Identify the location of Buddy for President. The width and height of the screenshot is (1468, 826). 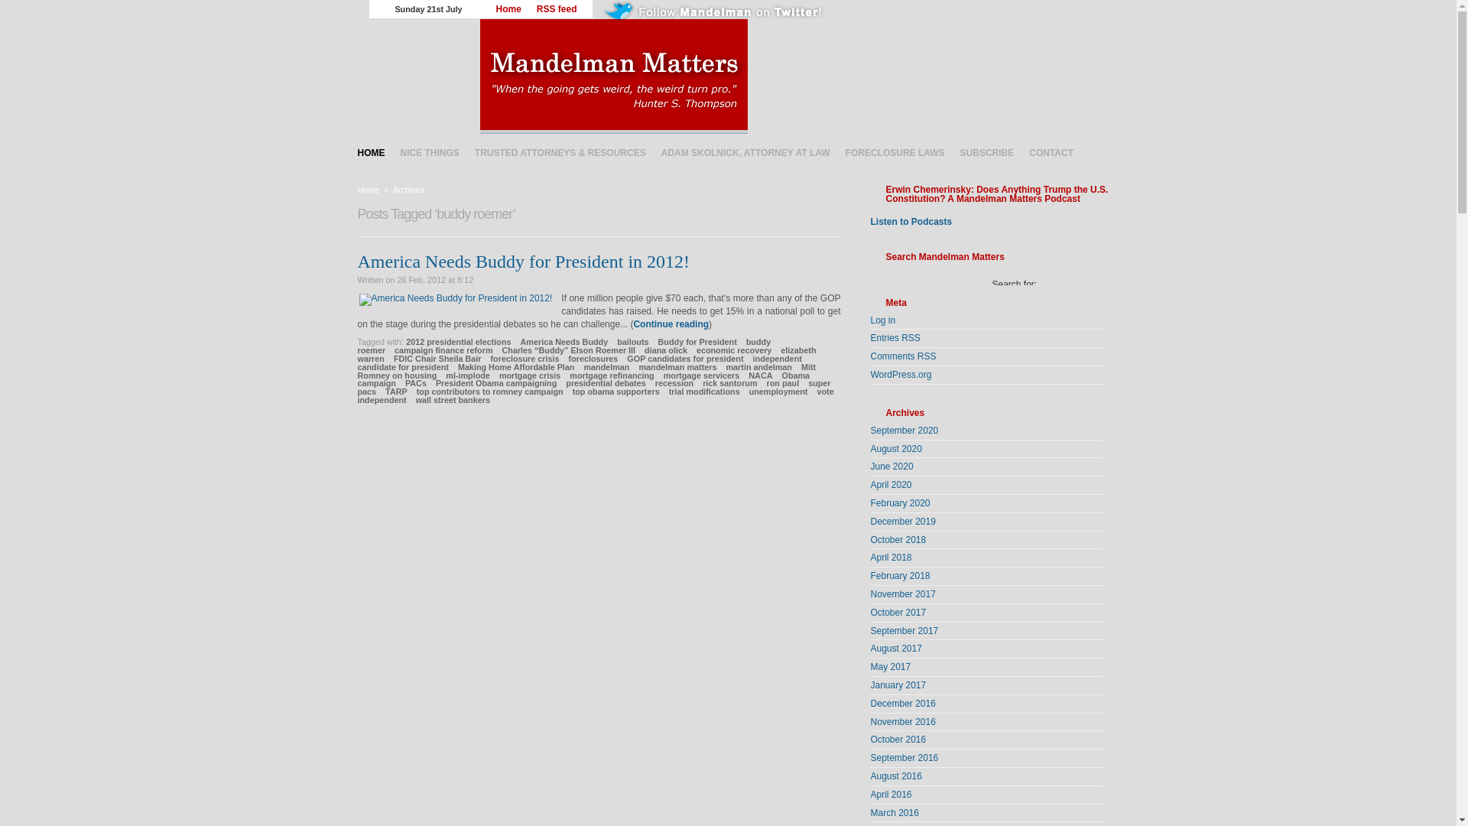
(697, 341).